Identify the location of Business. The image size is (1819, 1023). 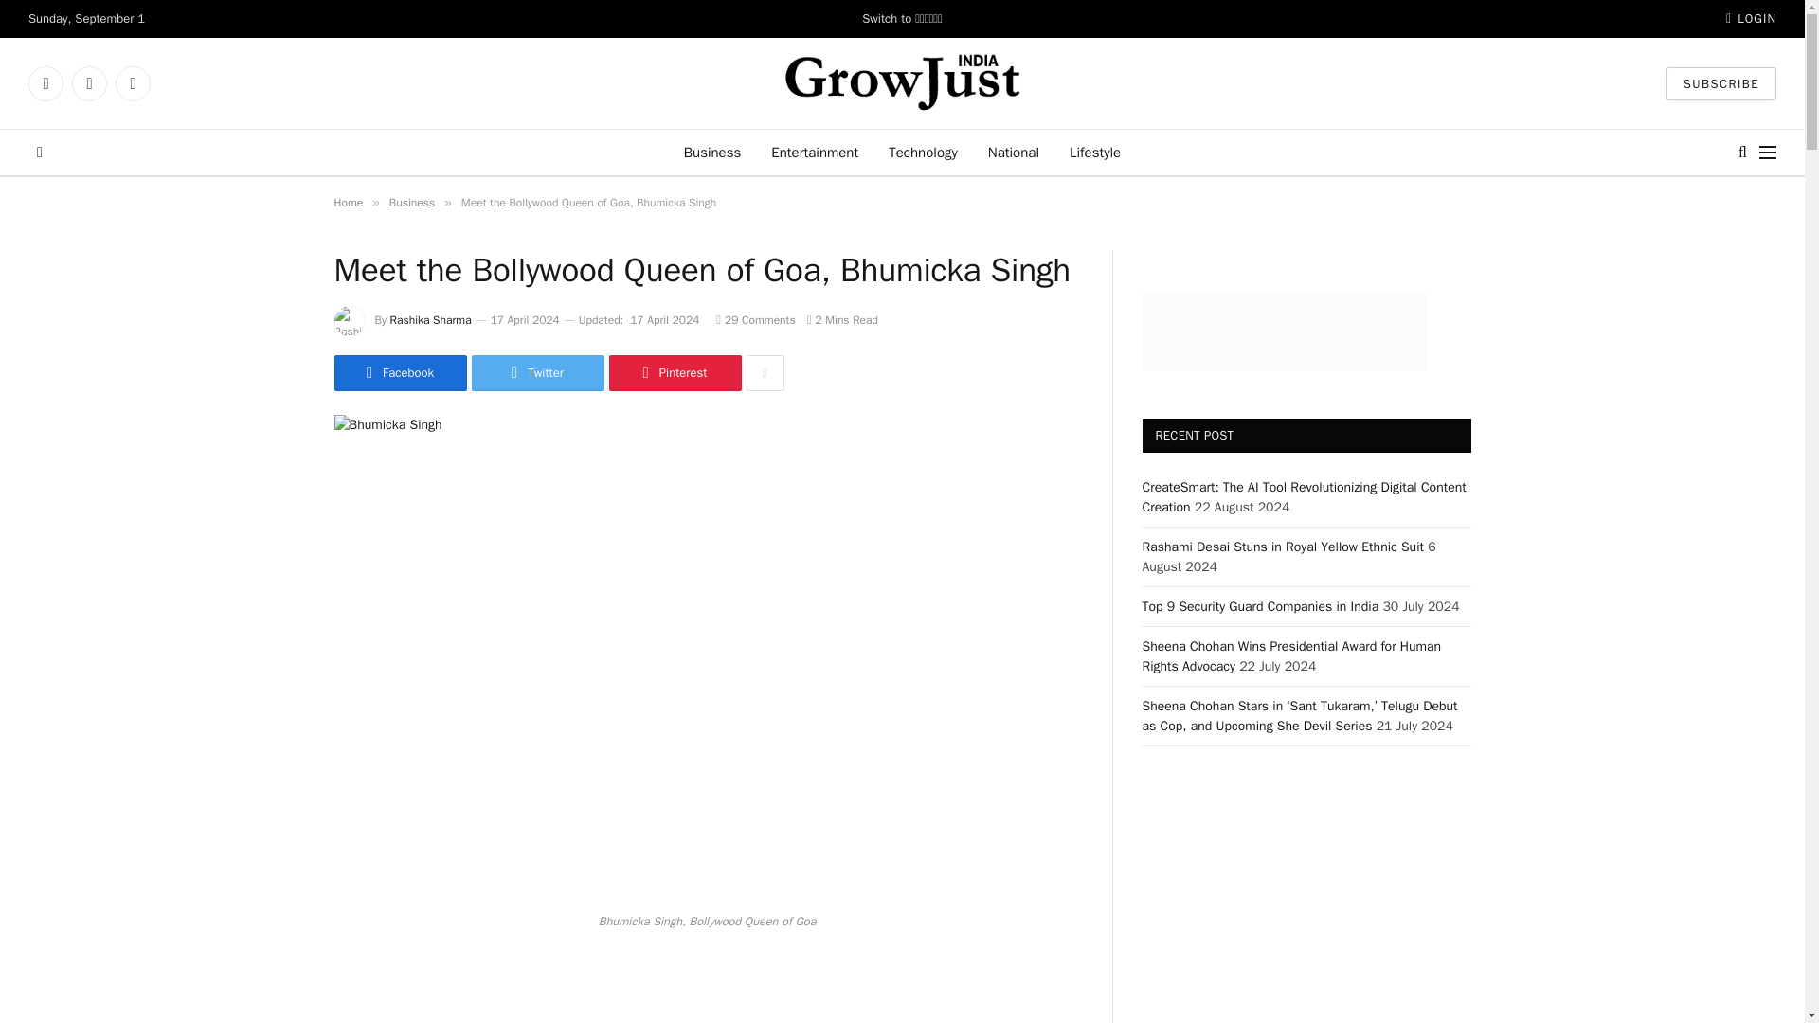
(712, 152).